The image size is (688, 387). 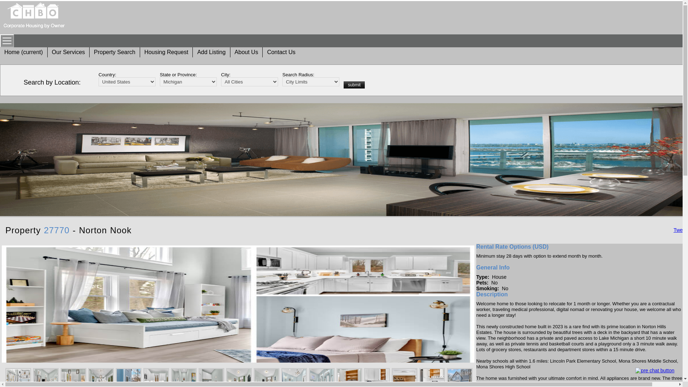 What do you see at coordinates (247, 52) in the screenshot?
I see `About Us` at bounding box center [247, 52].